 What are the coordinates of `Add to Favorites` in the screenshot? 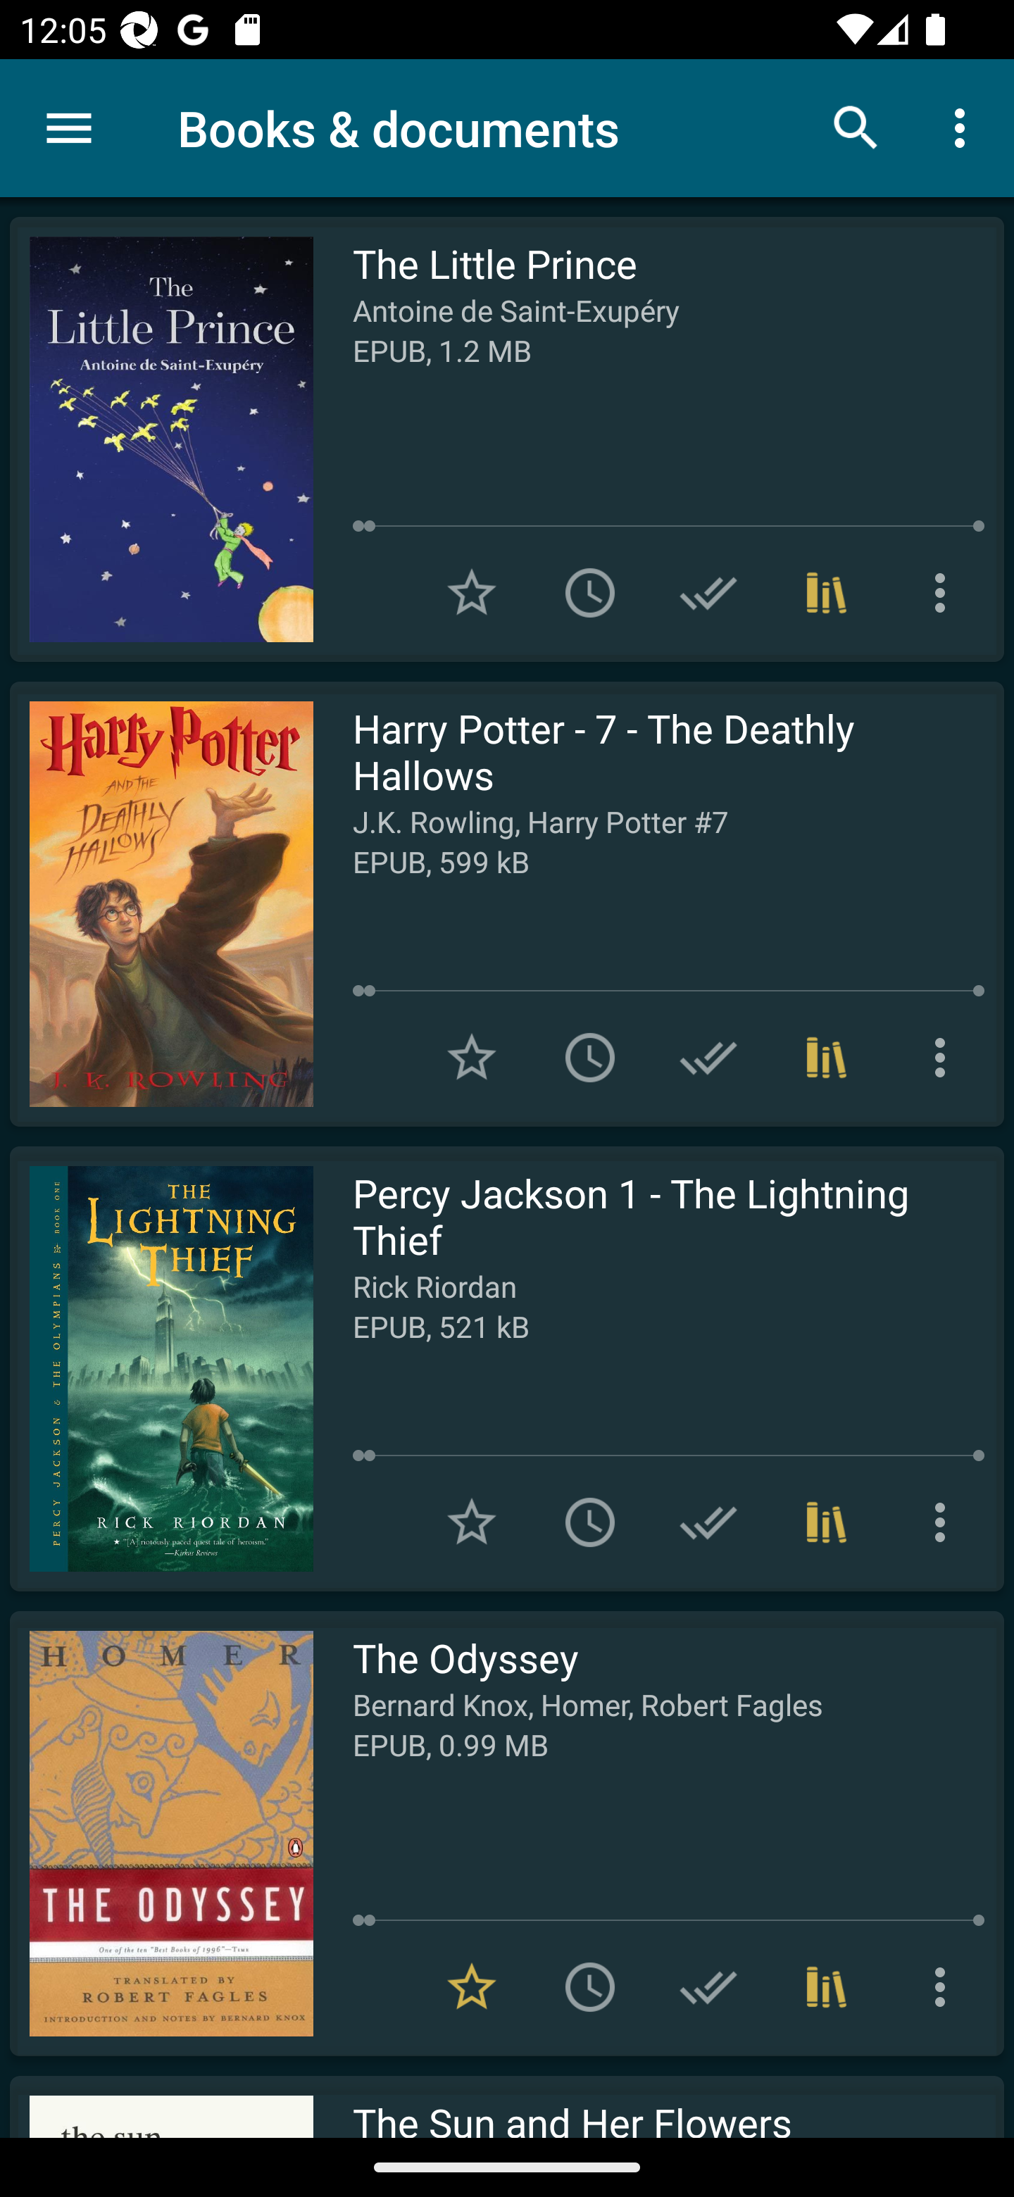 It's located at (472, 593).